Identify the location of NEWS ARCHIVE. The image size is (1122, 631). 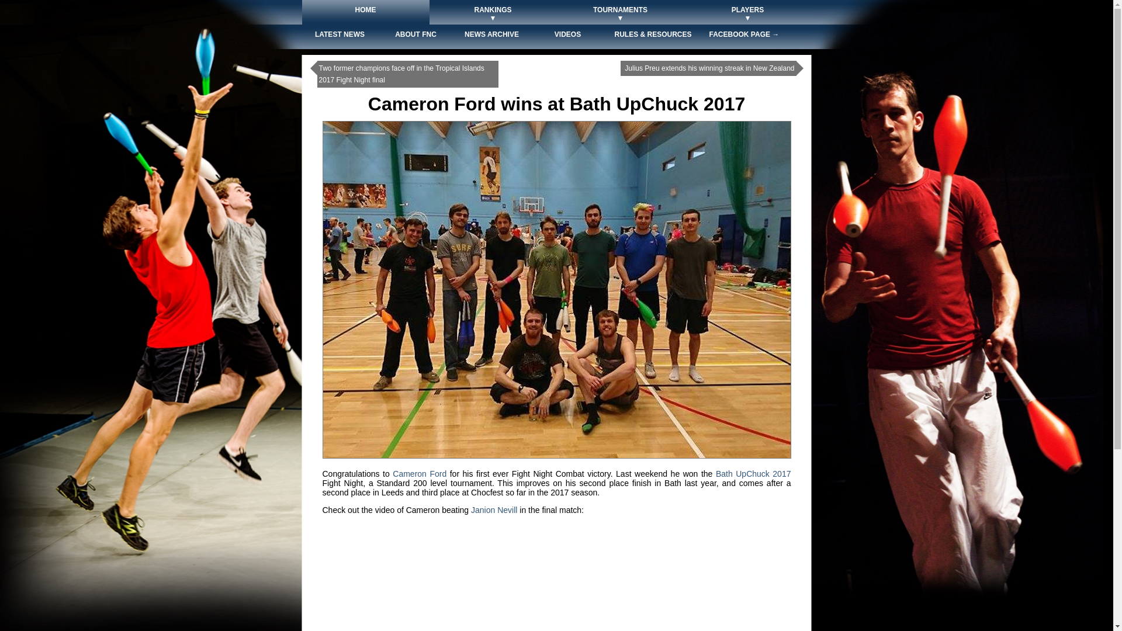
(492, 39).